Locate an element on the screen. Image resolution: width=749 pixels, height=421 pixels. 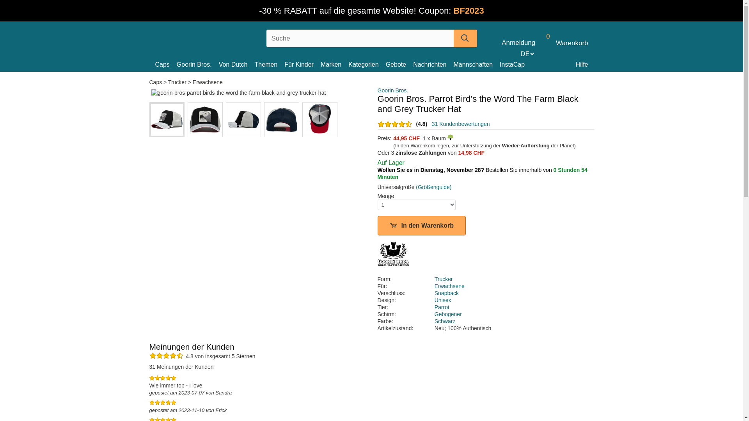
Unisex is located at coordinates (443, 300).